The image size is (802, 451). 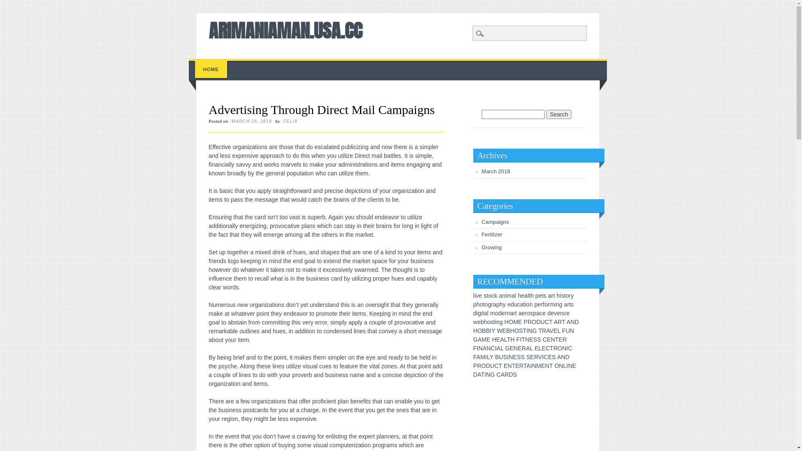 What do you see at coordinates (528, 313) in the screenshot?
I see `o` at bounding box center [528, 313].